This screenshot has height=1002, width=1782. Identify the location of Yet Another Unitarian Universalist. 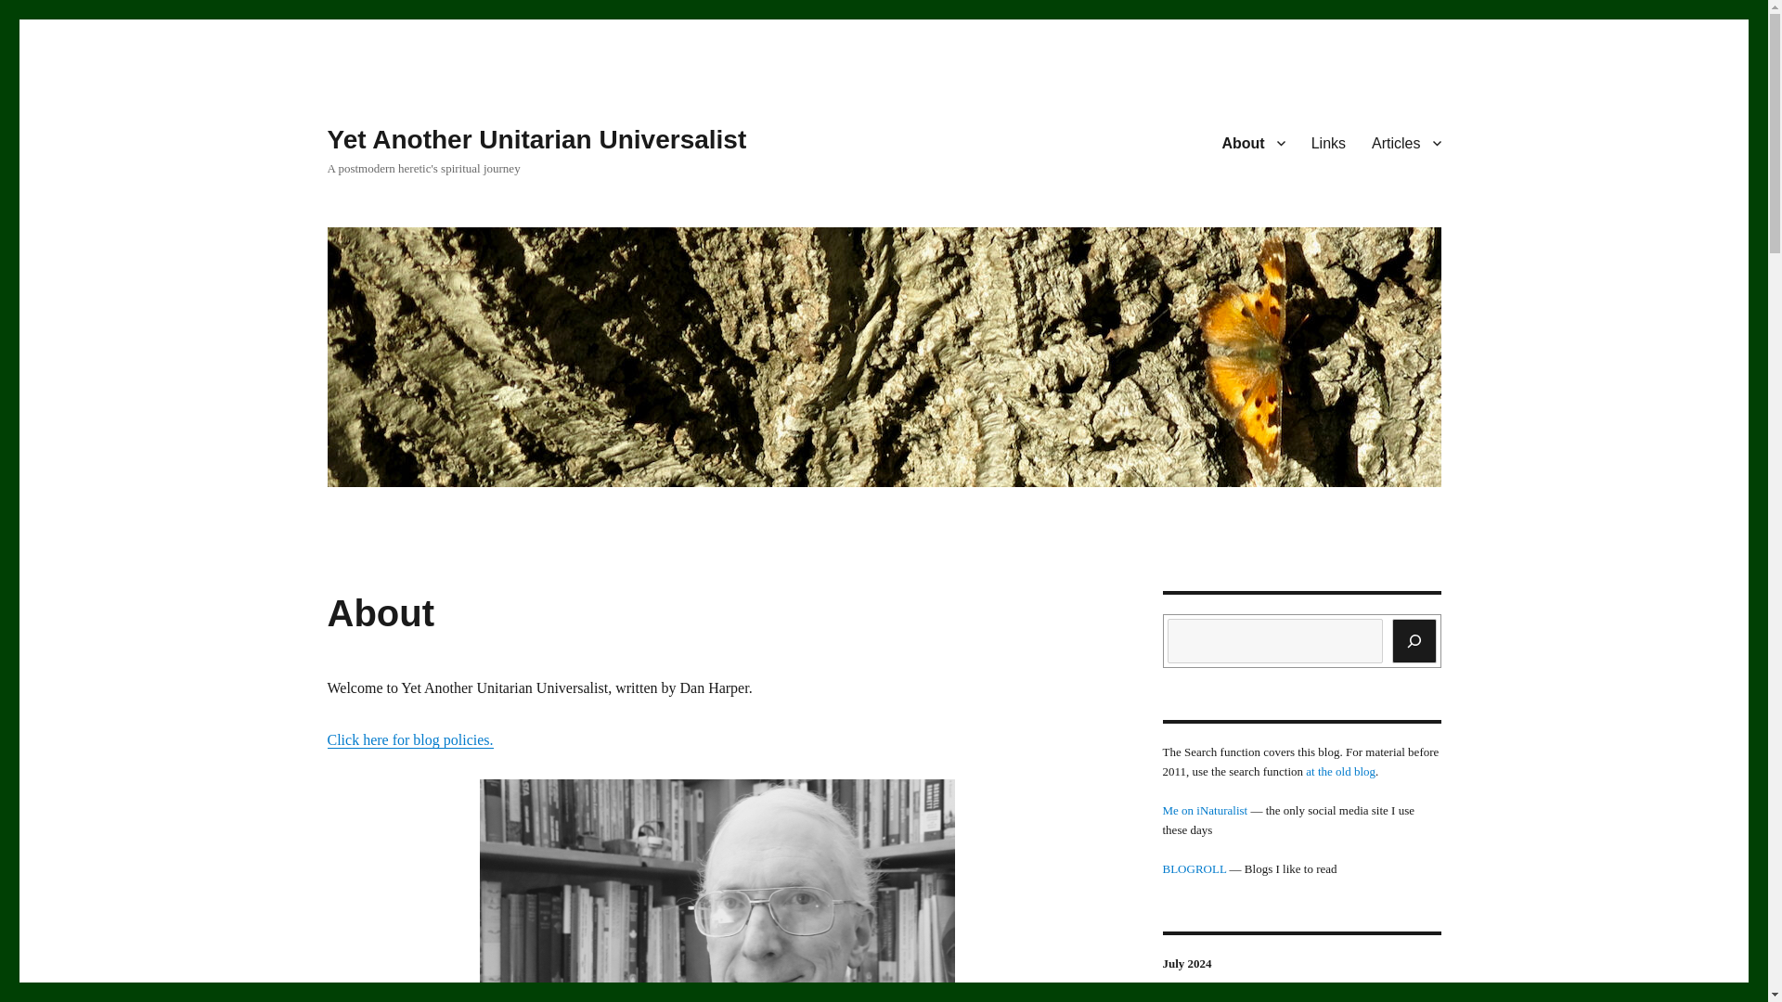
(536, 139).